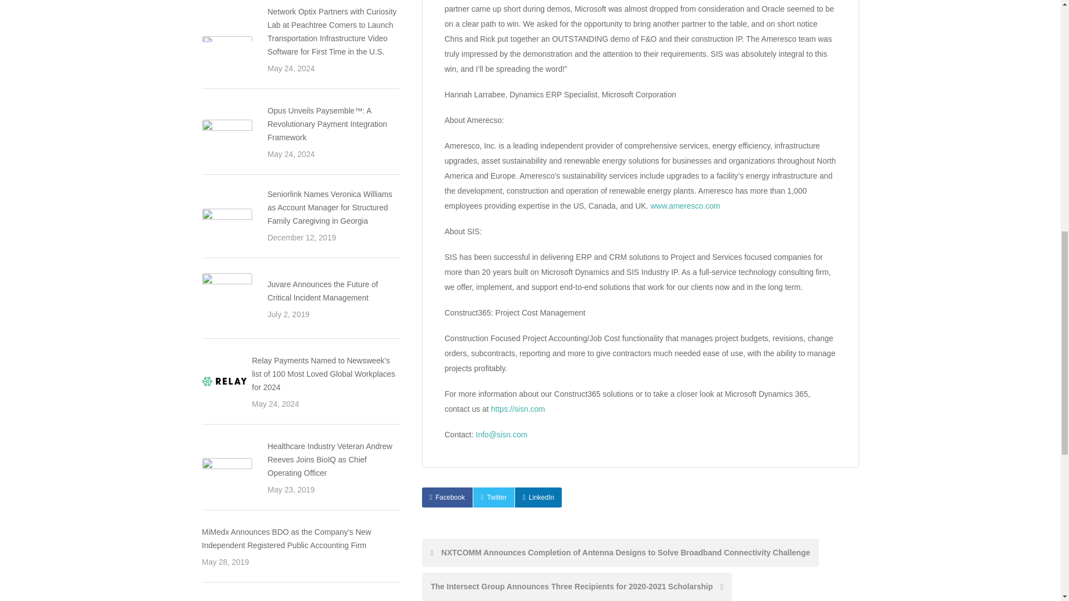 The width and height of the screenshot is (1069, 601). Describe the element at coordinates (493, 497) in the screenshot. I see `Twitter` at that location.